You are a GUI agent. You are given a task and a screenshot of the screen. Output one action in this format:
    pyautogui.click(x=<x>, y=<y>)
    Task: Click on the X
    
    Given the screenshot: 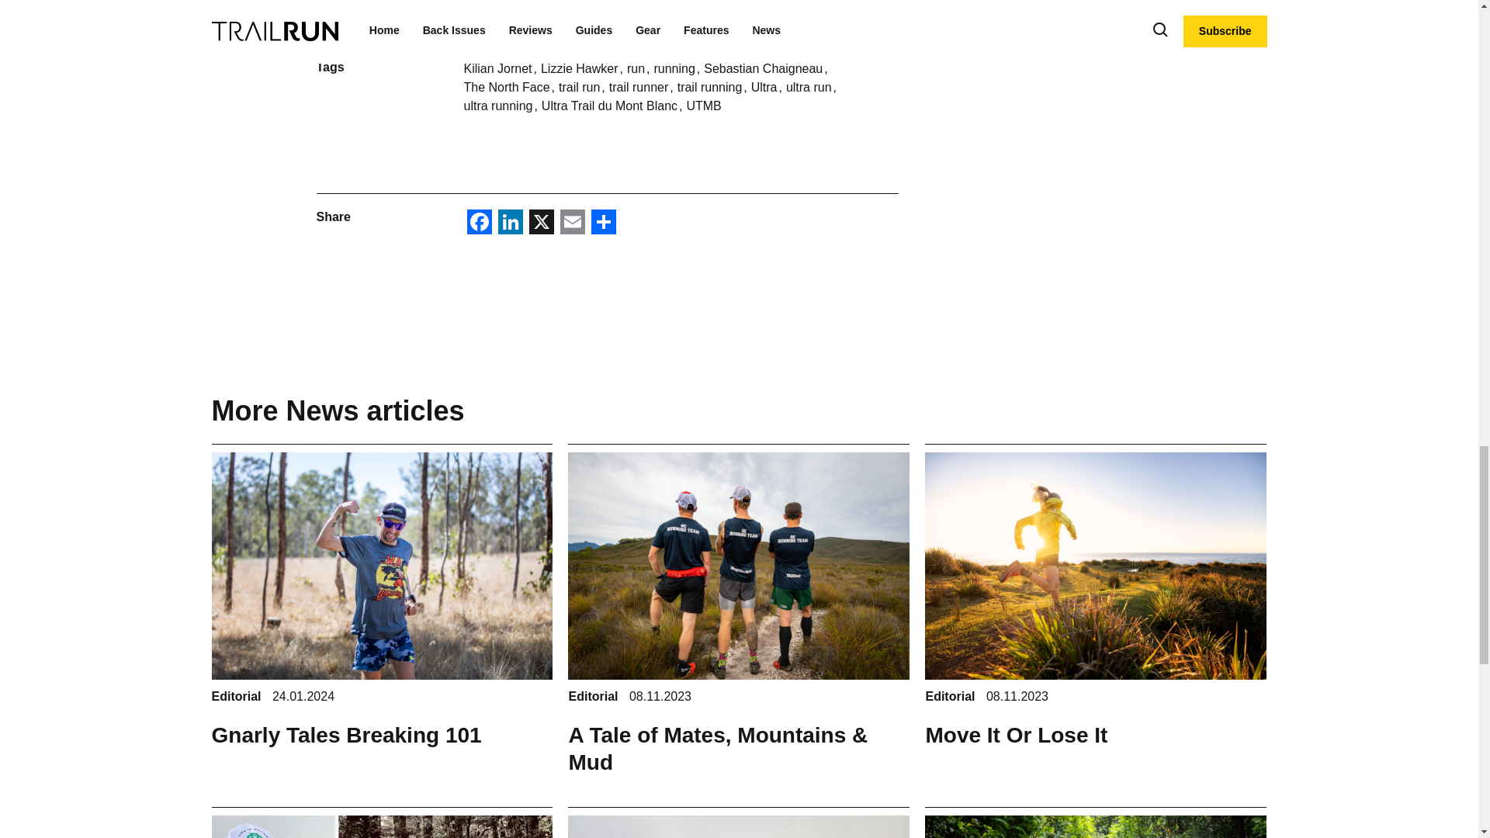 What is the action you would take?
    pyautogui.click(x=542, y=223)
    